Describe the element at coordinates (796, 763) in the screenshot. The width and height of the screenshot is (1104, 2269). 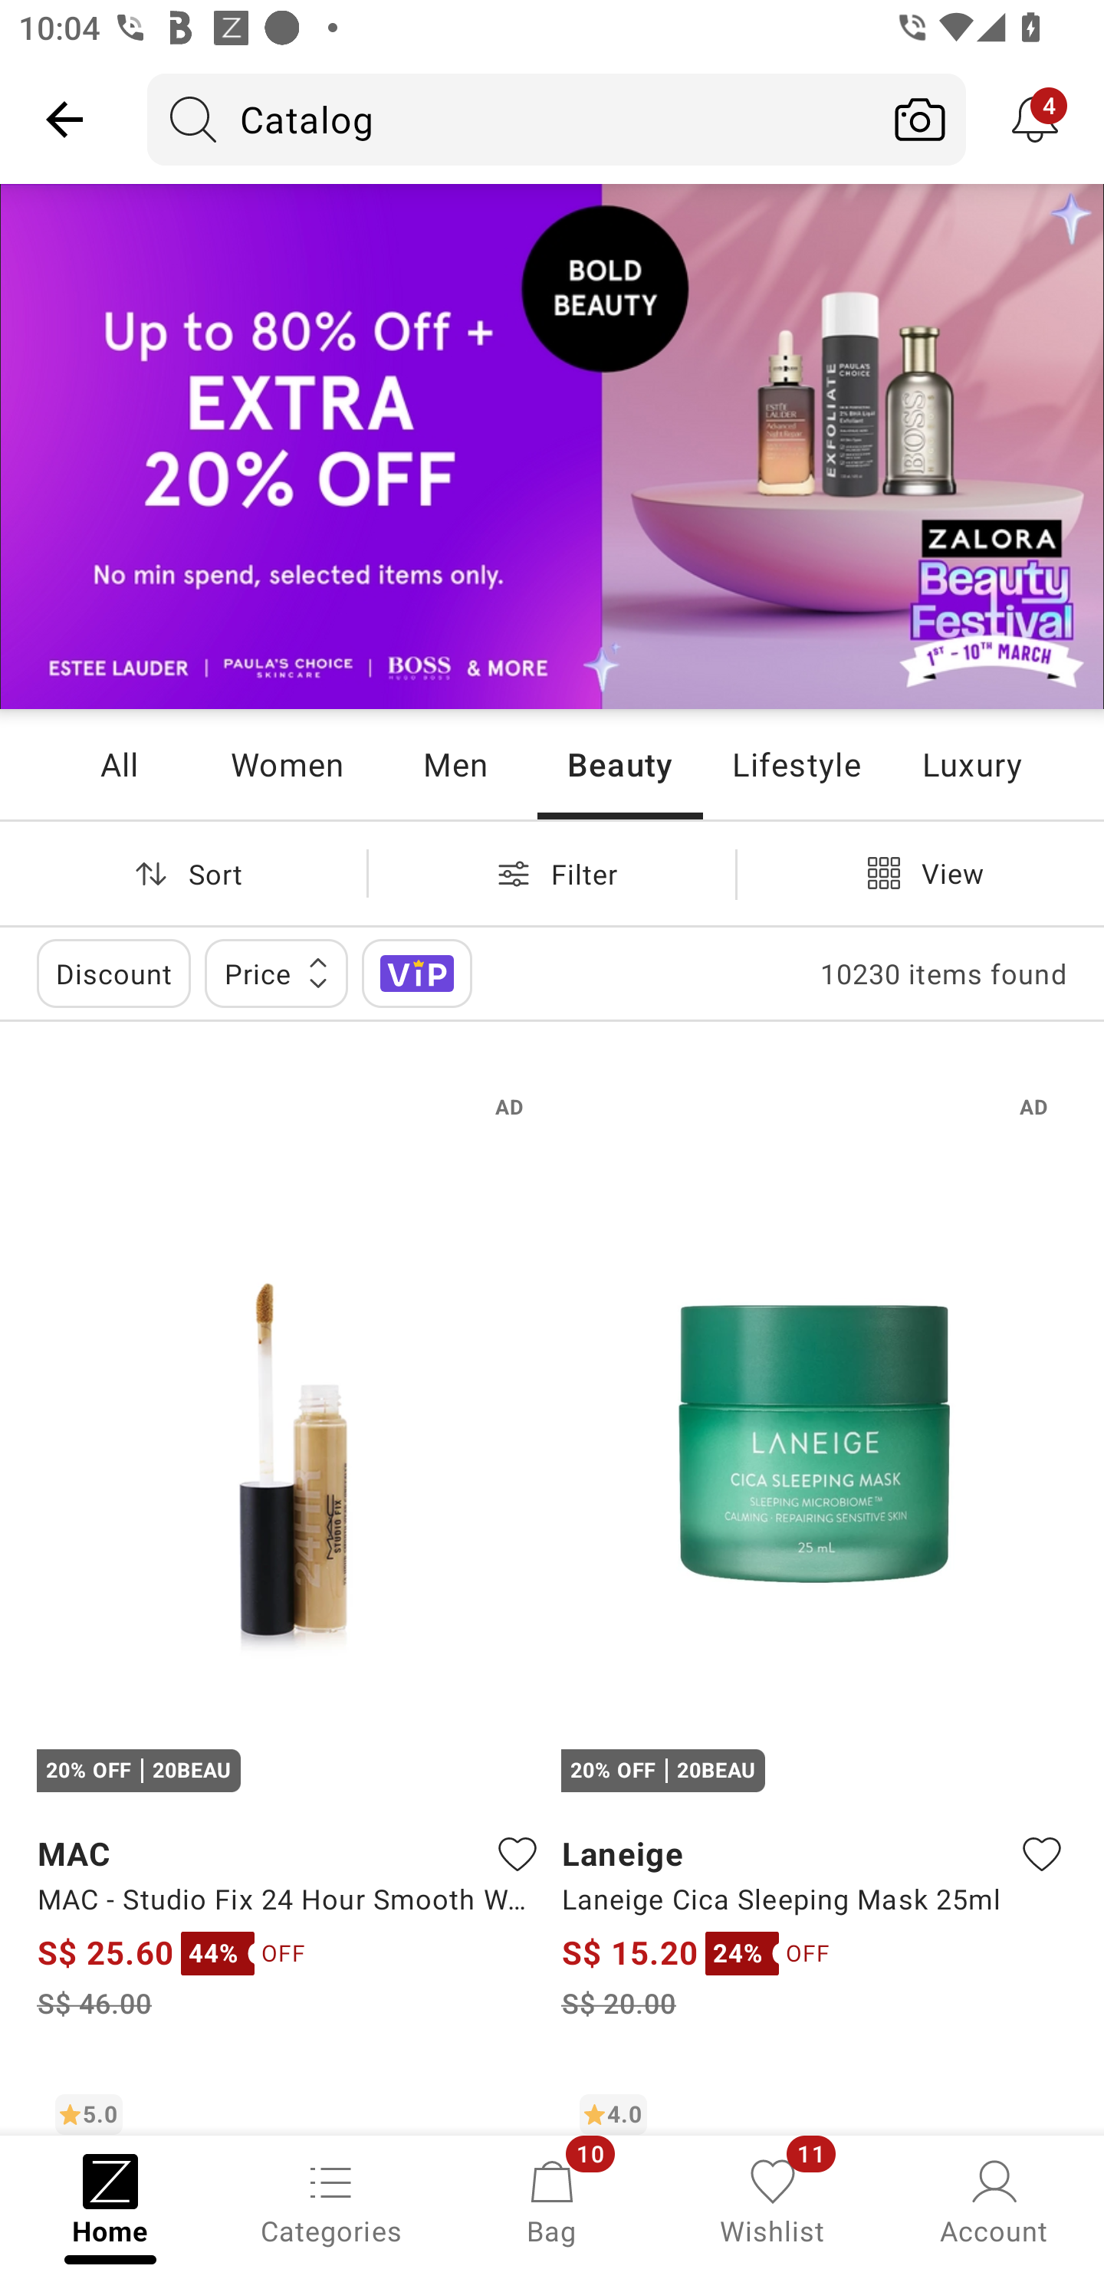
I see `Lifestyle` at that location.